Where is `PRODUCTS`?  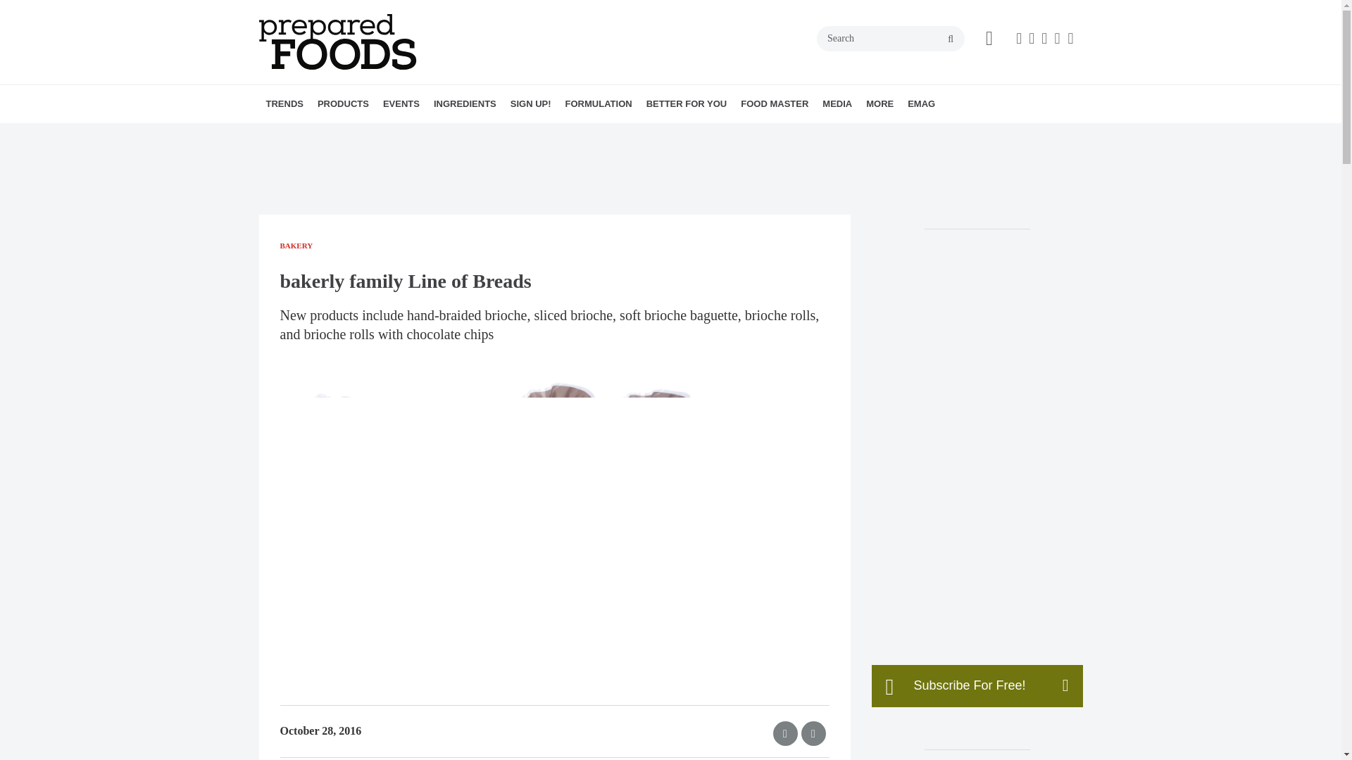
PRODUCTS is located at coordinates (343, 103).